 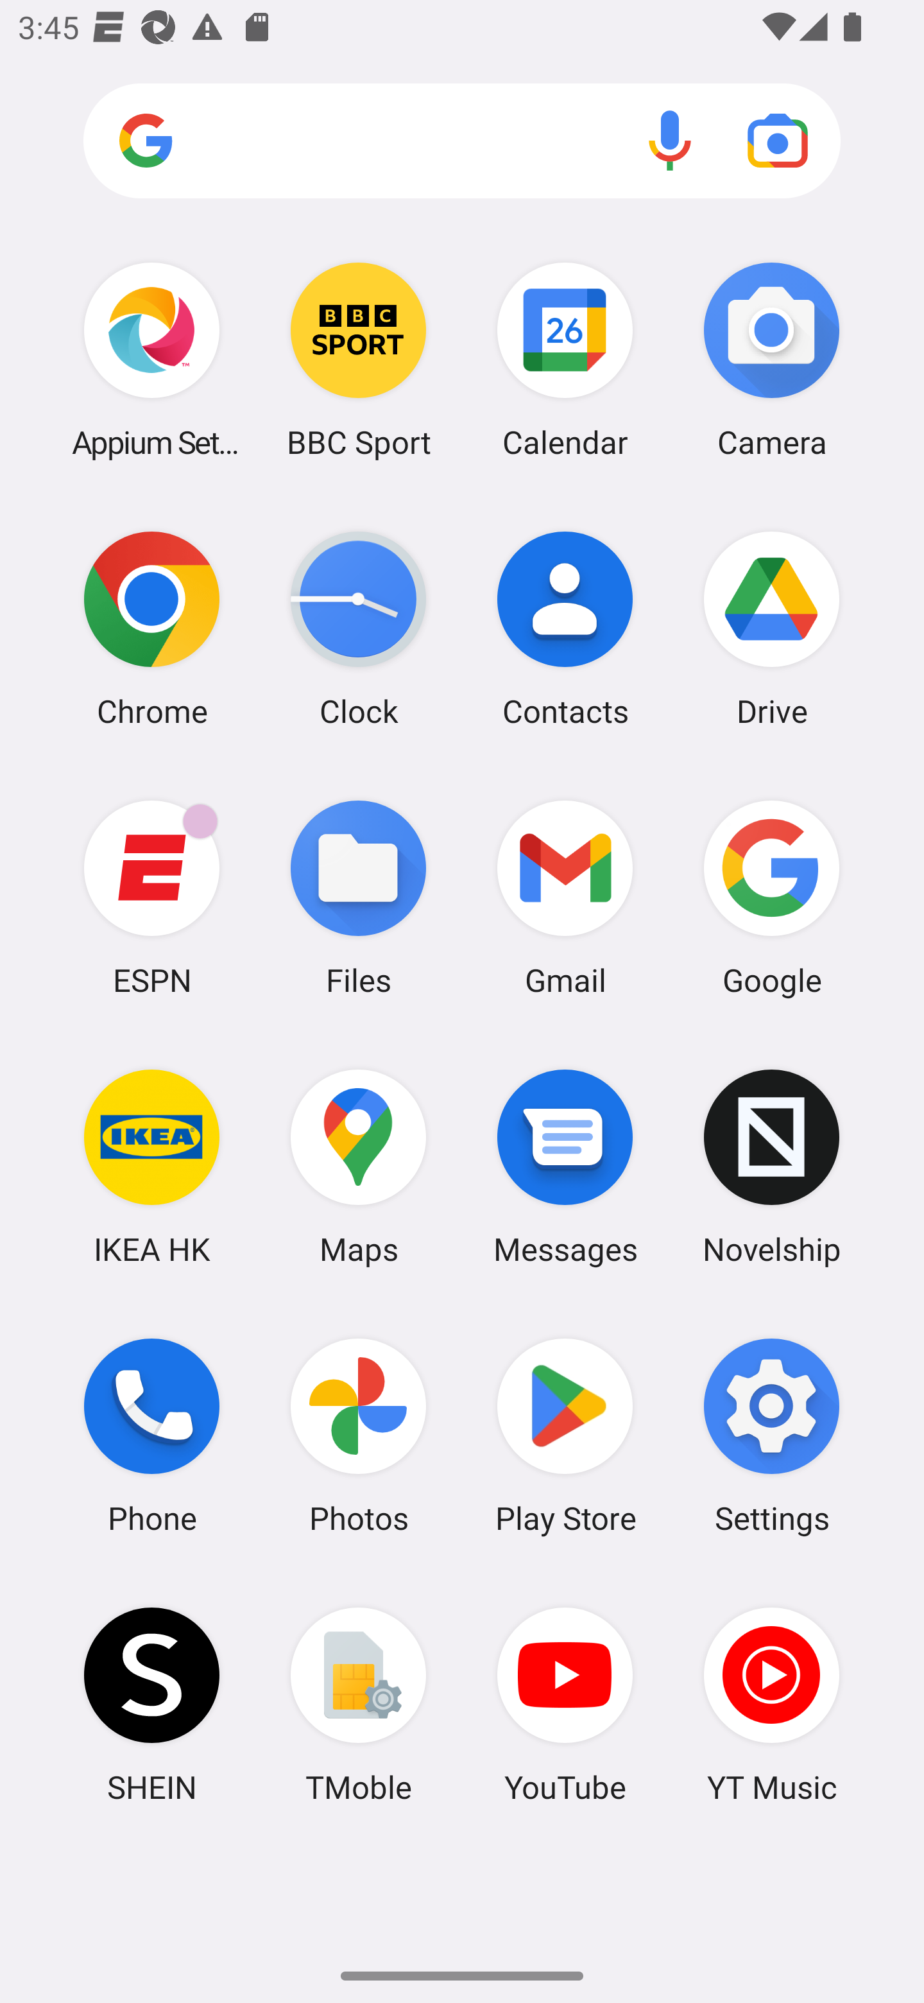 What do you see at coordinates (462, 141) in the screenshot?
I see `Search apps, web and more` at bounding box center [462, 141].